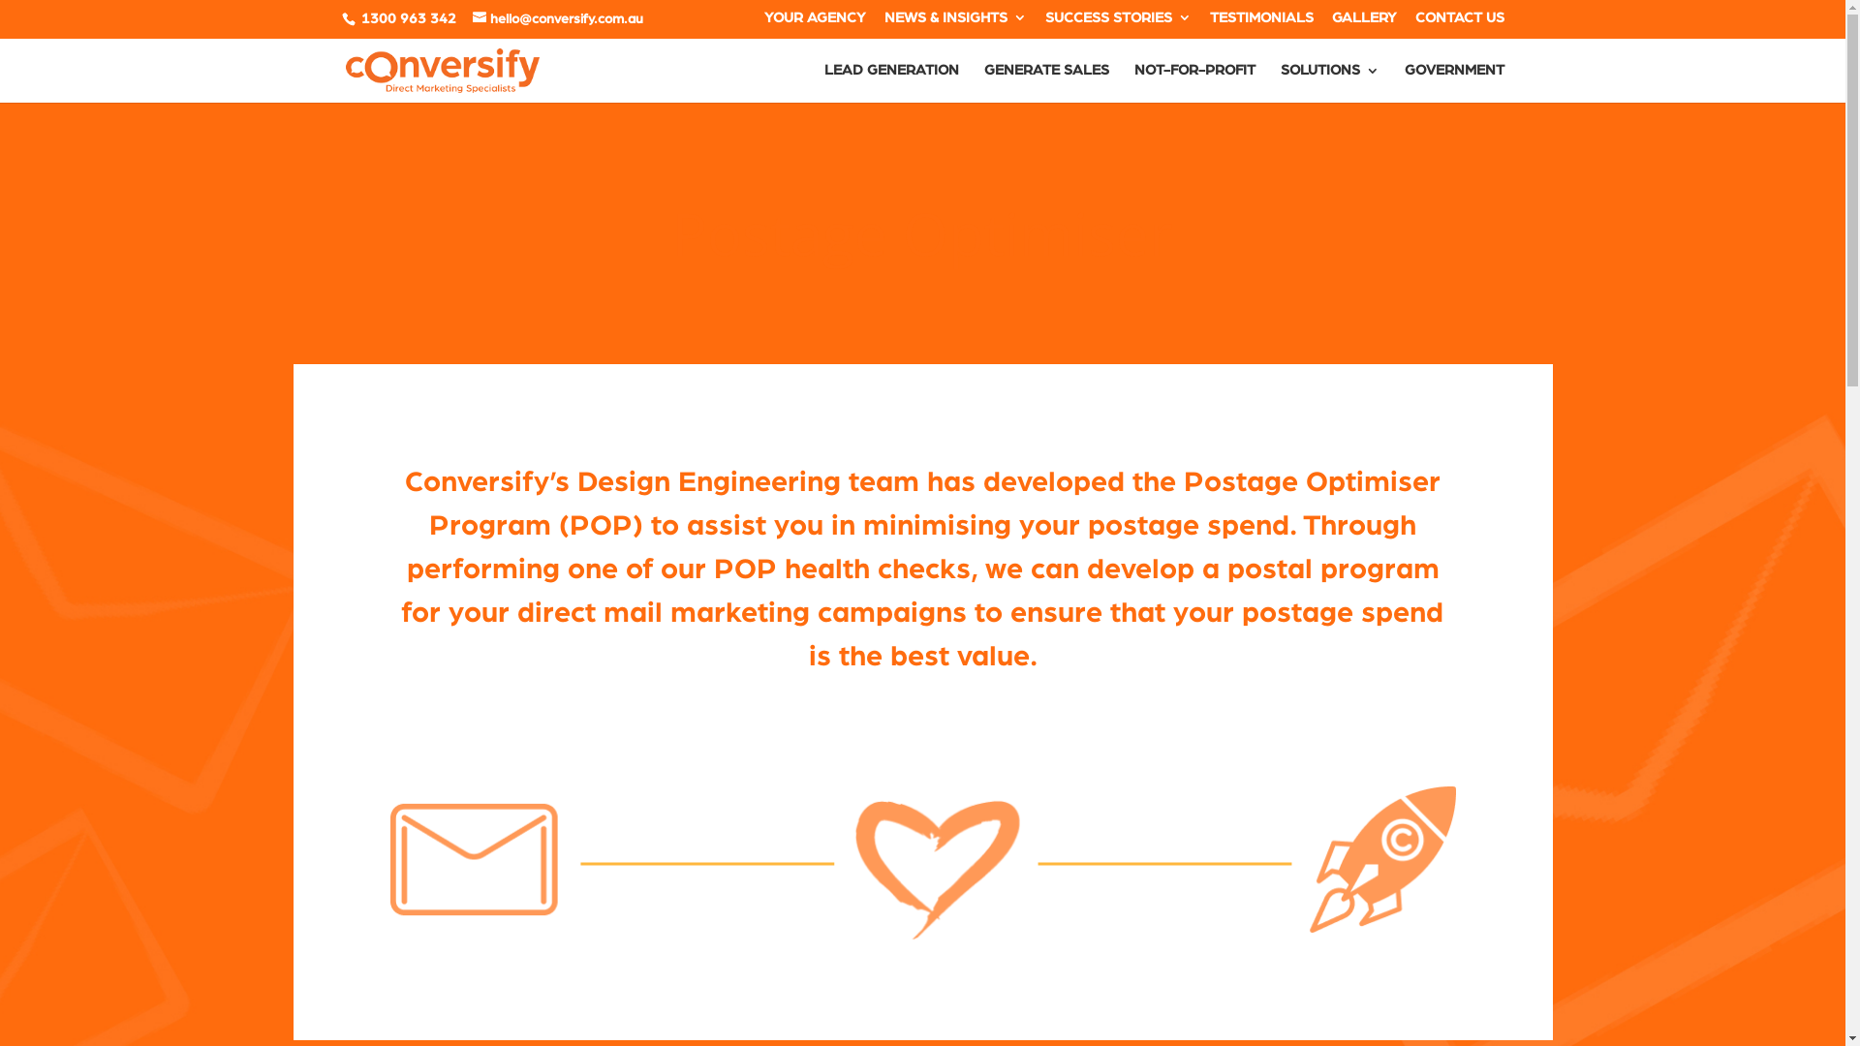  I want to click on SUCCESS STORIES, so click(1118, 23).